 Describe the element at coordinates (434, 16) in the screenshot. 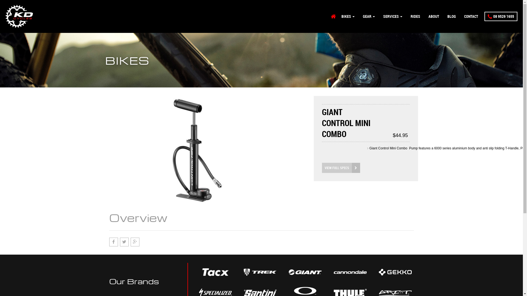

I see `ABOUT` at that location.